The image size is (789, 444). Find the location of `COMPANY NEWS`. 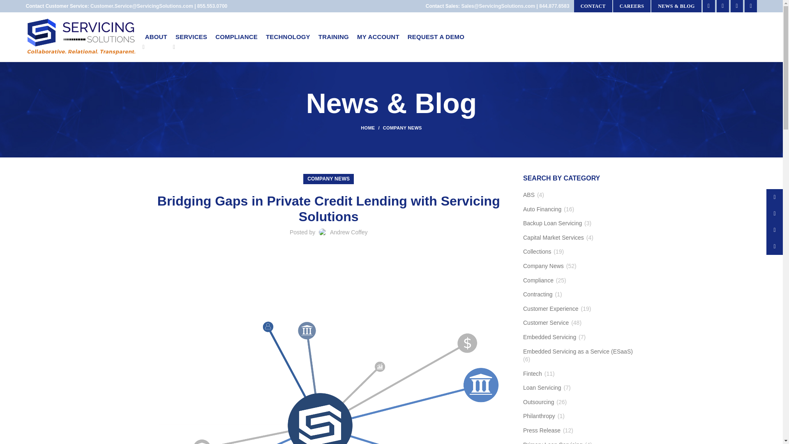

COMPANY NEWS is located at coordinates (328, 179).